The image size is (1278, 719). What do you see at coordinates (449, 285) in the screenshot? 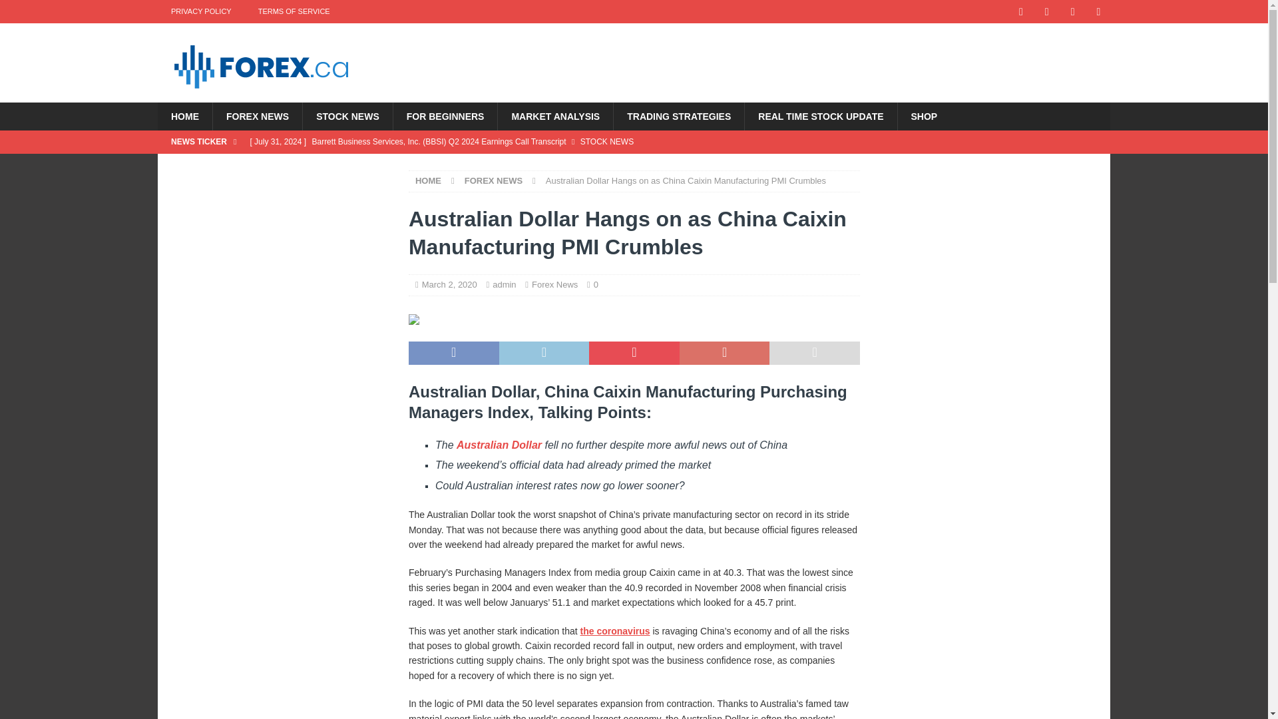
I see `March 2, 2020` at bounding box center [449, 285].